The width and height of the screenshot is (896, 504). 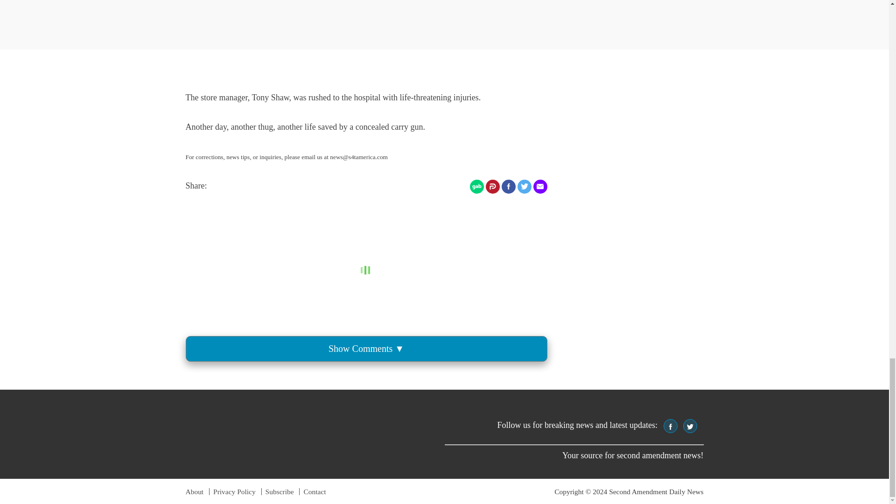 I want to click on Follow us on Twitter, so click(x=690, y=426).